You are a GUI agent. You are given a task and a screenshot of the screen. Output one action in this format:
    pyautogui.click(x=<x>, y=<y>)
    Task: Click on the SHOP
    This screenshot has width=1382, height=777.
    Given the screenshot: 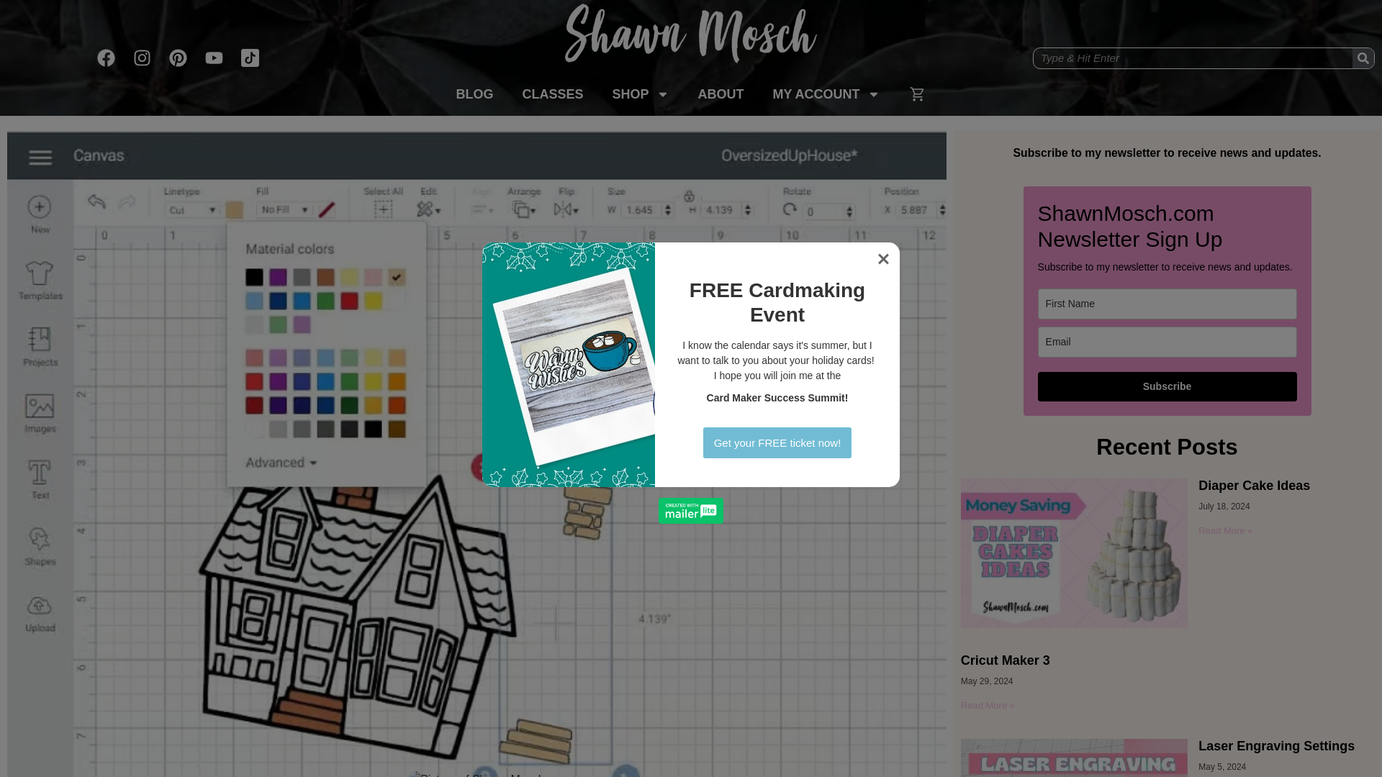 What is the action you would take?
    pyautogui.click(x=639, y=94)
    